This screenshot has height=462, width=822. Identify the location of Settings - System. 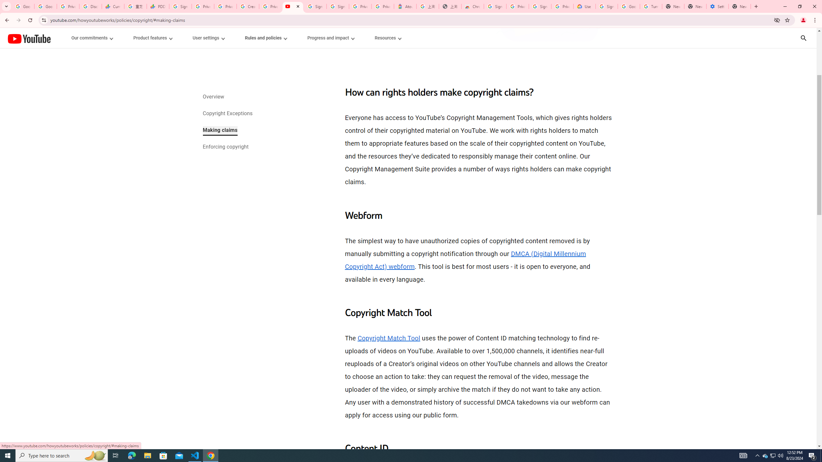
(717, 6).